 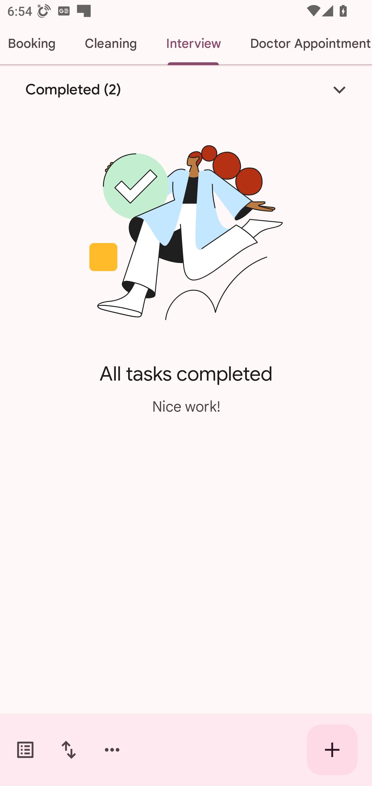 What do you see at coordinates (332, 750) in the screenshot?
I see `Create new task` at bounding box center [332, 750].